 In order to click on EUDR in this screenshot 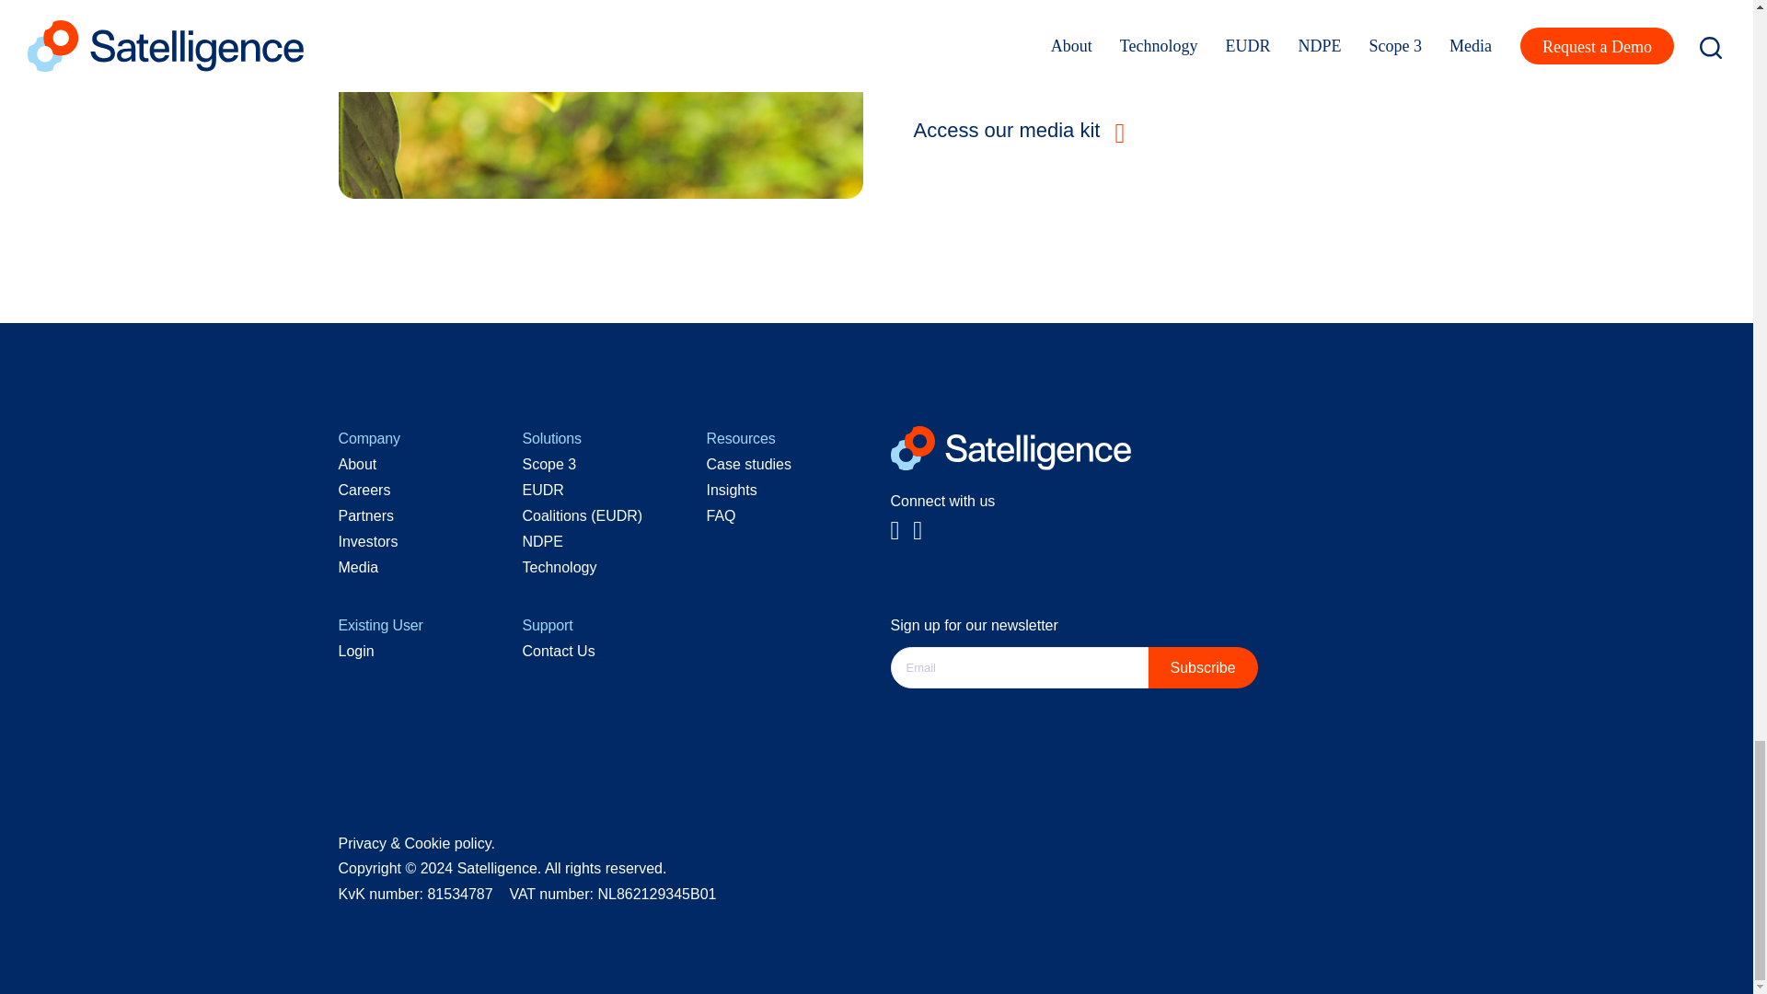, I will do `click(543, 490)`.